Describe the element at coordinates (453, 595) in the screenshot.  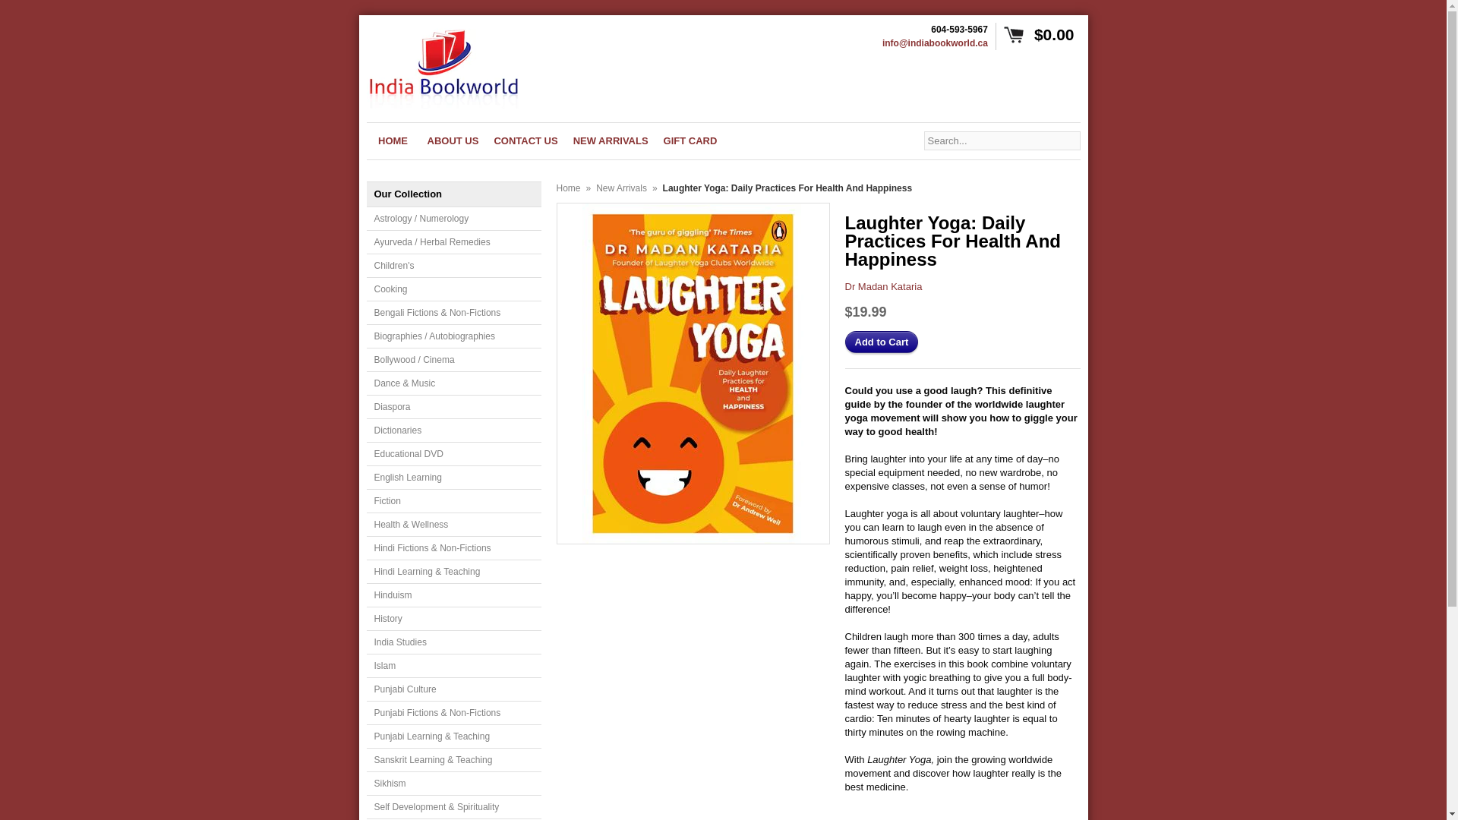
I see `Hinduism` at that location.